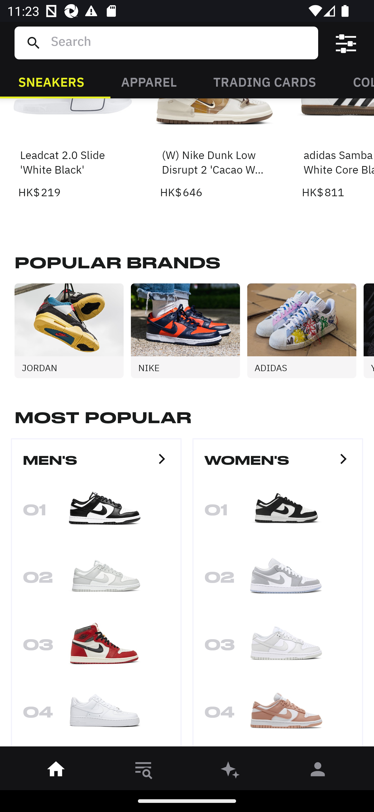 This screenshot has width=374, height=812. Describe the element at coordinates (305, 331) in the screenshot. I see `ADIDAS` at that location.